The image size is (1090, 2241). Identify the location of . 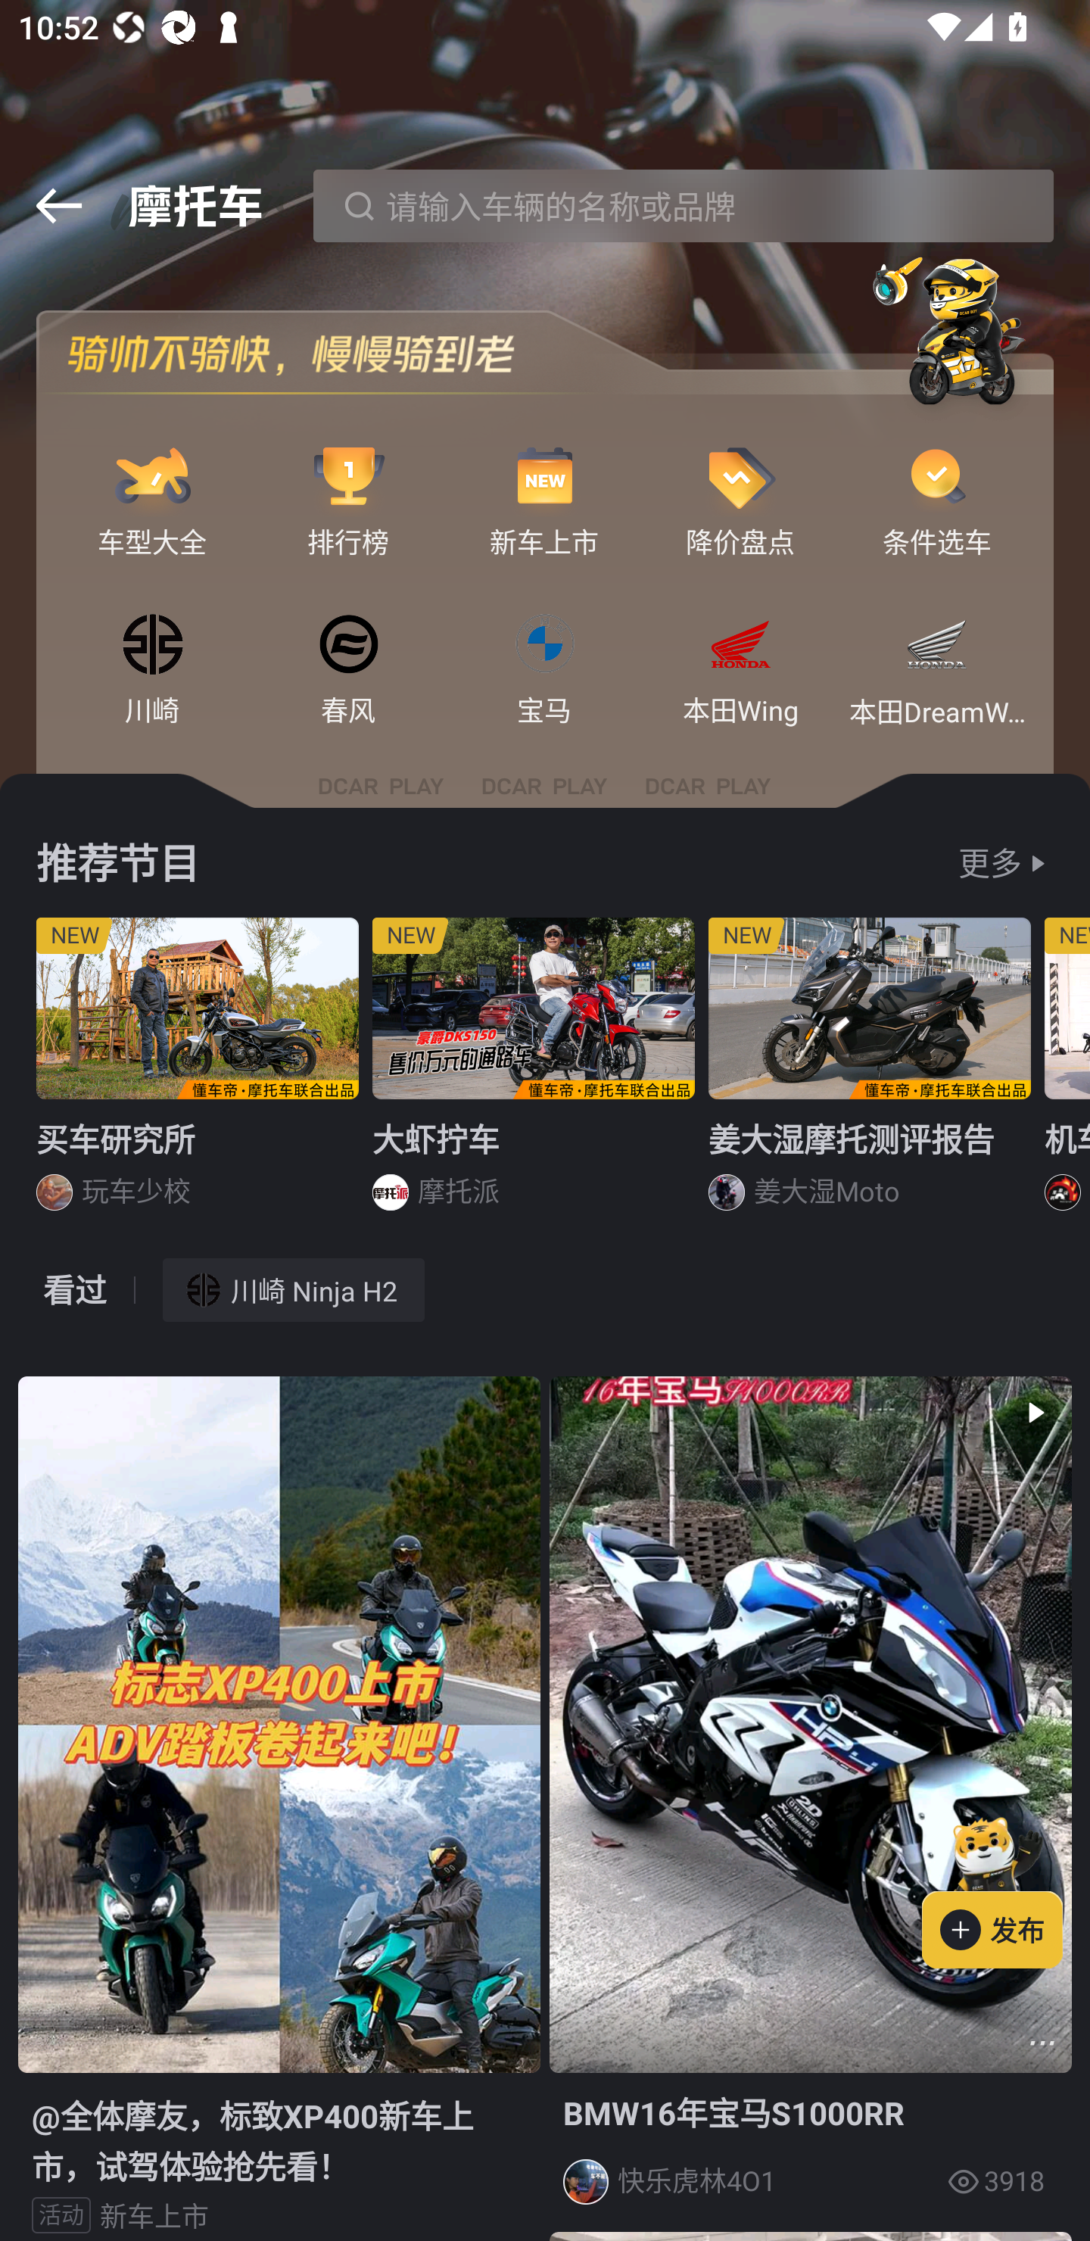
(1042, 2043).